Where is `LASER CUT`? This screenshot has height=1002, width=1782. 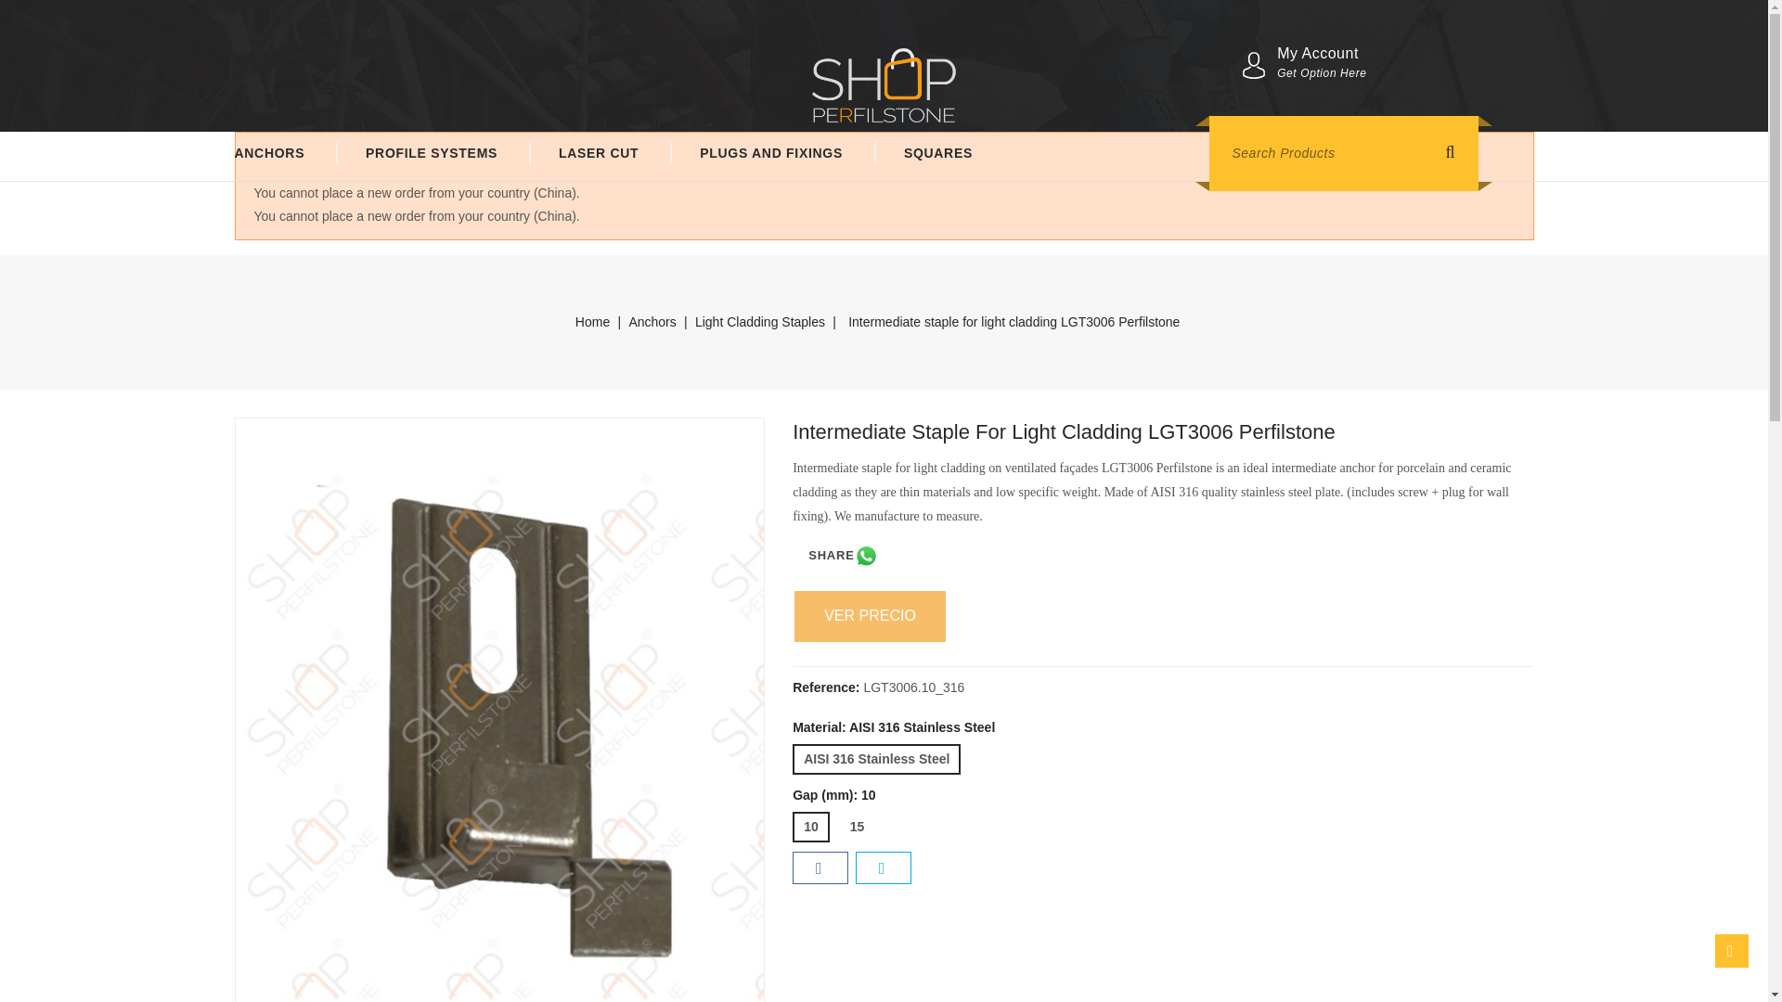 LASER CUT is located at coordinates (598, 154).